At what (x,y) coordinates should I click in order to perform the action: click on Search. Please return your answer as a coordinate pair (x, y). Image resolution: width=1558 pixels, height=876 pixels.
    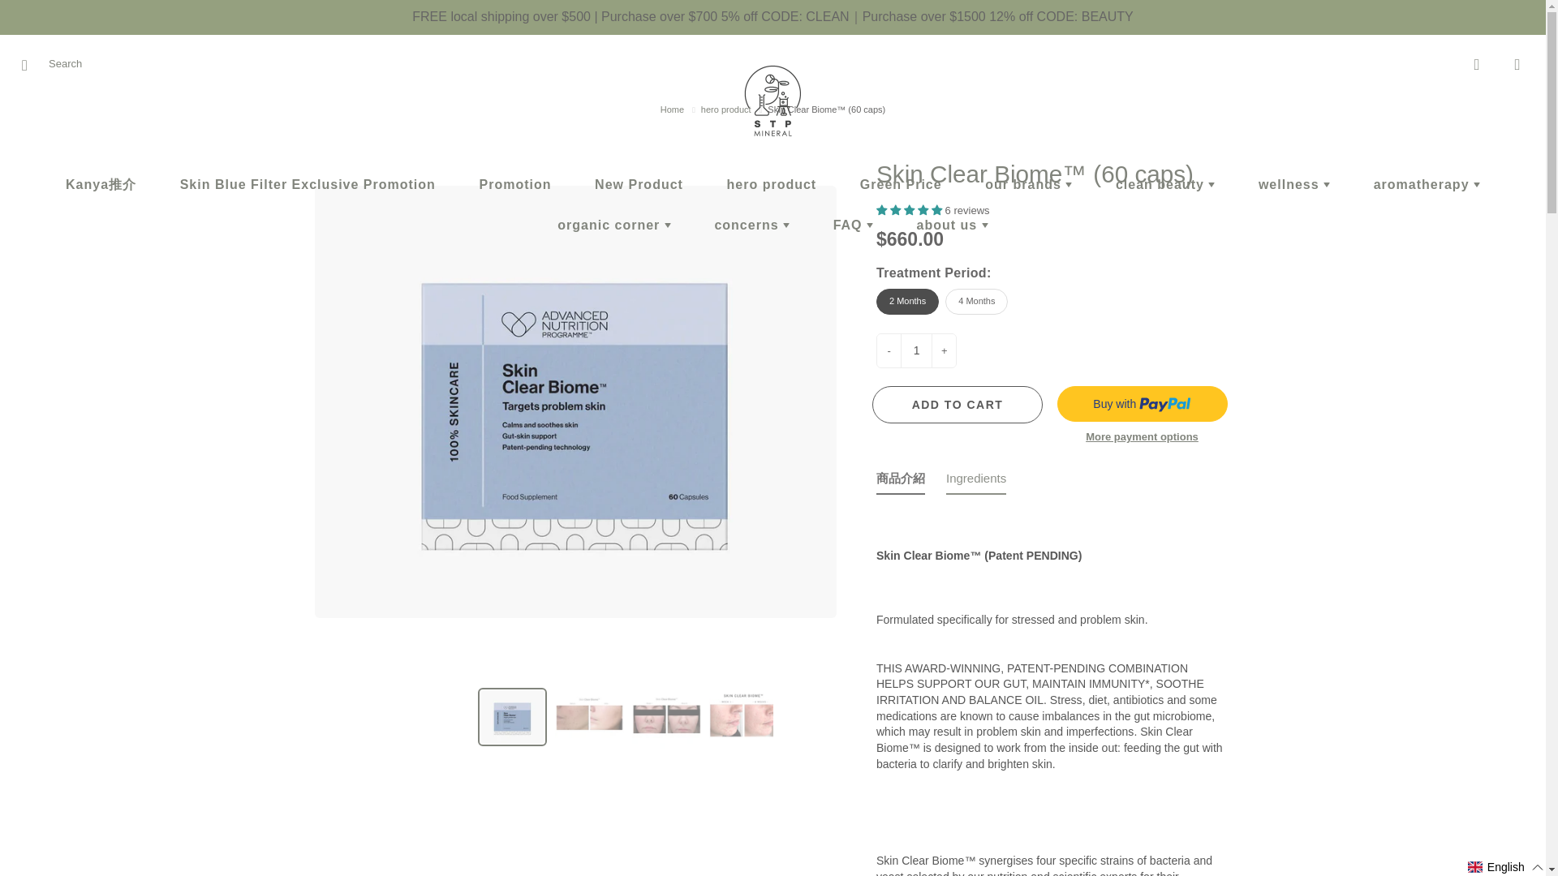
    Looking at the image, I should click on (30, 65).